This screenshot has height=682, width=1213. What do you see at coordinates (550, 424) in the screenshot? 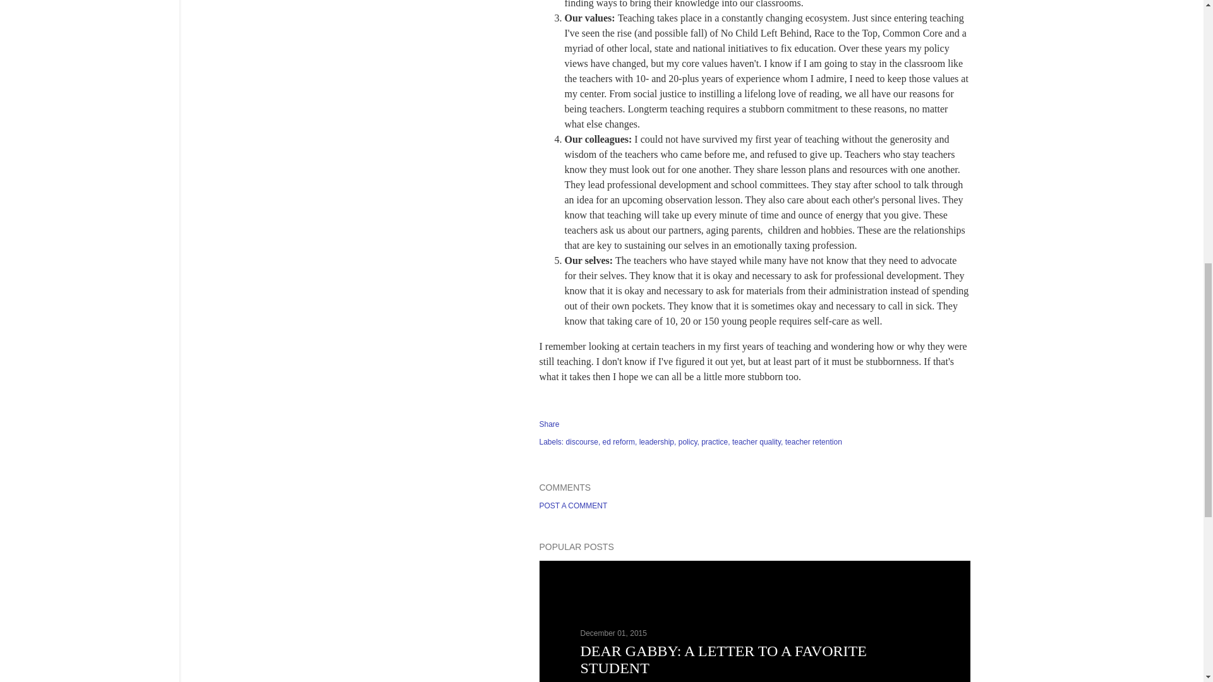
I see `Share` at bounding box center [550, 424].